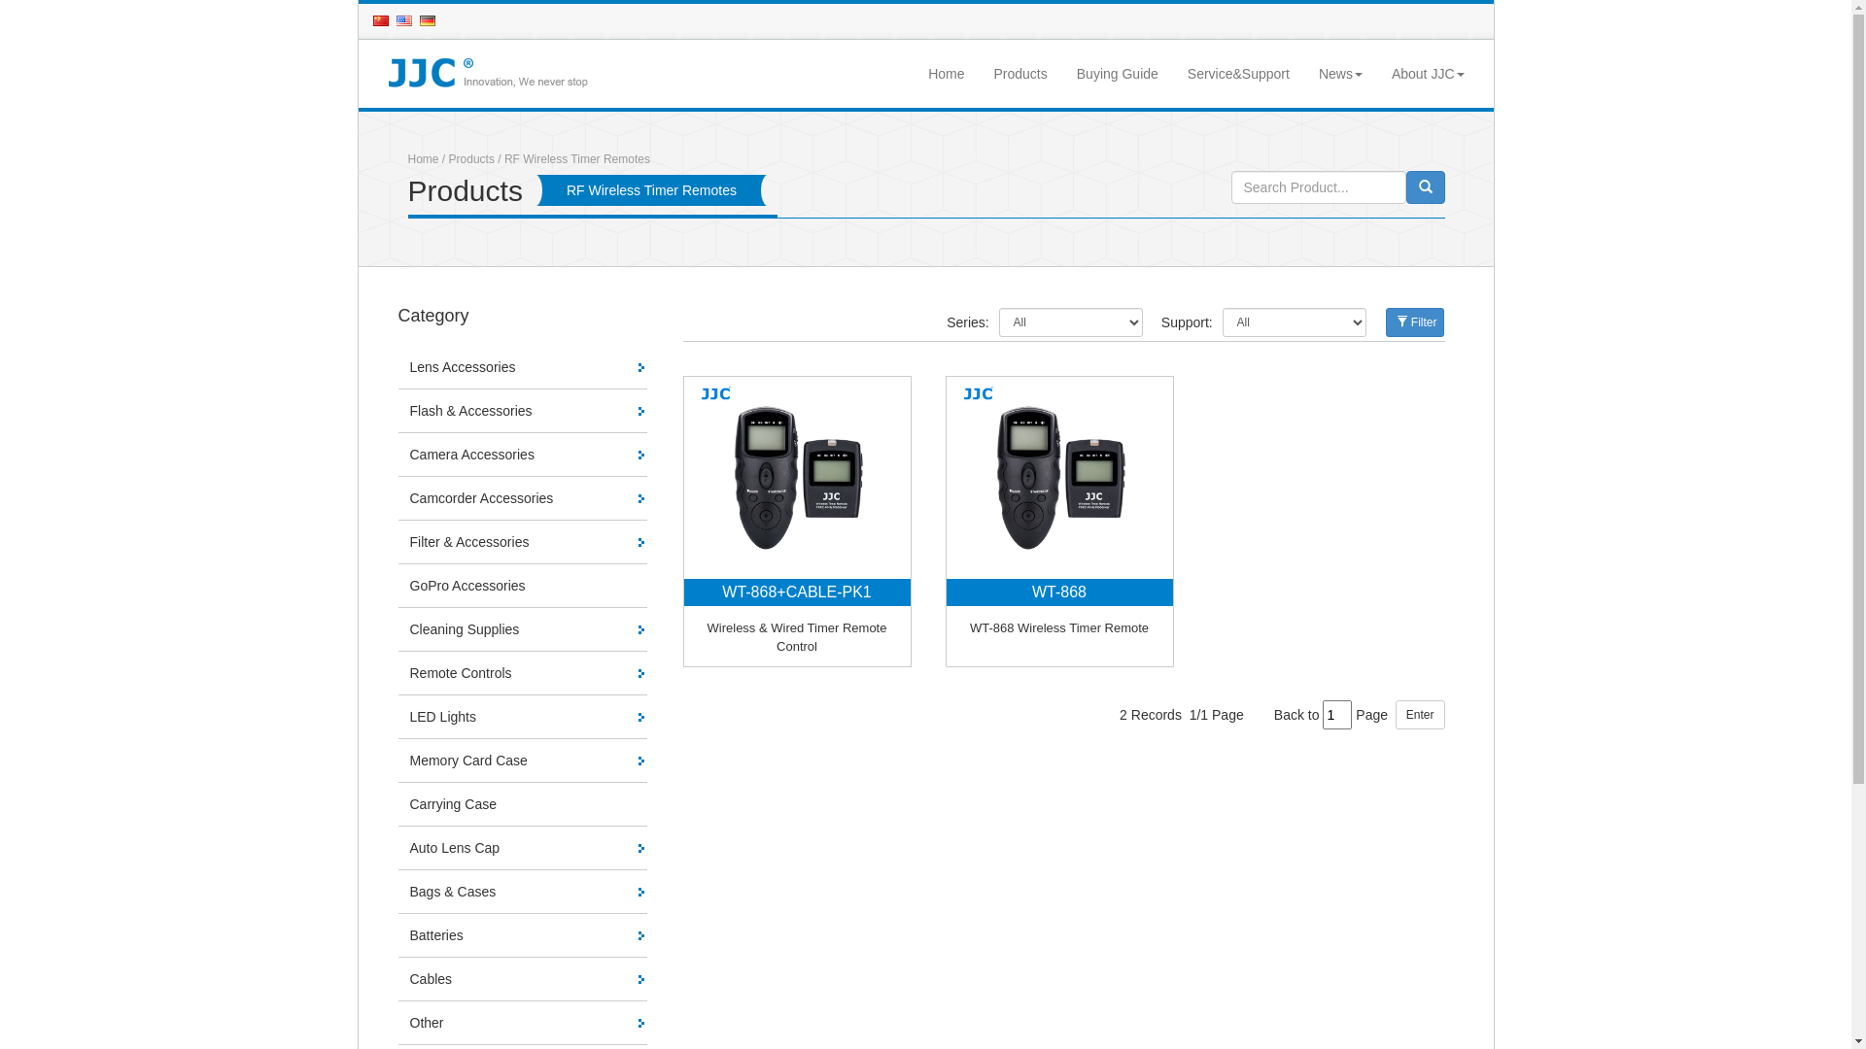 This screenshot has height=1049, width=1866. Describe the element at coordinates (523, 1024) in the screenshot. I see `Other` at that location.